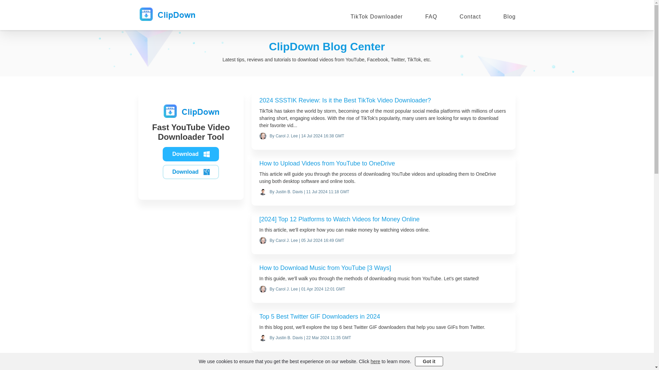 The width and height of the screenshot is (659, 370). What do you see at coordinates (470, 16) in the screenshot?
I see `Contact` at bounding box center [470, 16].